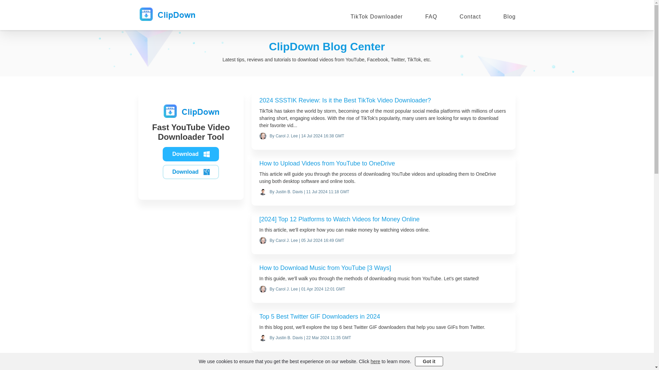 The width and height of the screenshot is (659, 370). What do you see at coordinates (470, 16) in the screenshot?
I see `Contact` at bounding box center [470, 16].